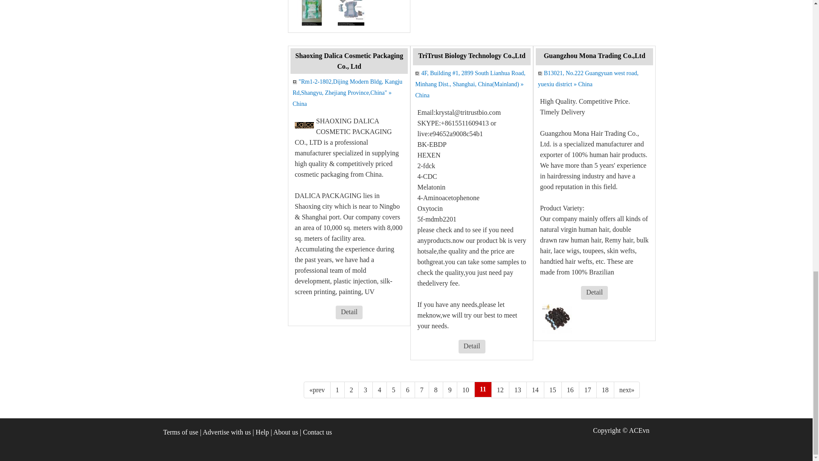 This screenshot has width=819, height=461. What do you see at coordinates (349, 312) in the screenshot?
I see `Detail` at bounding box center [349, 312].